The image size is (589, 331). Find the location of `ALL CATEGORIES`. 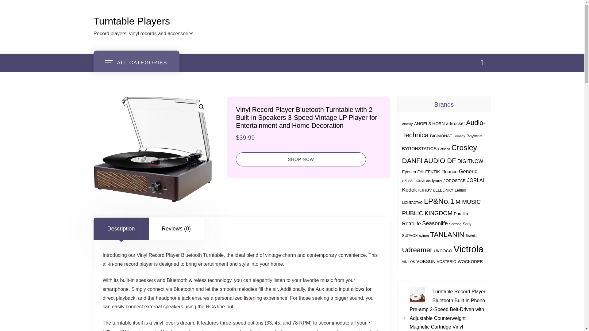

ALL CATEGORIES is located at coordinates (136, 63).